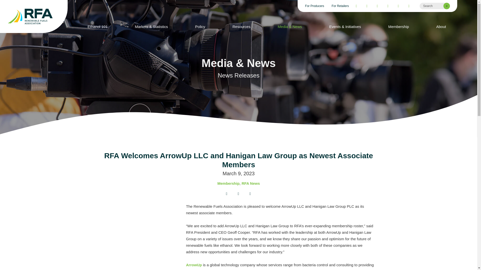  Describe the element at coordinates (356, 6) in the screenshot. I see `Facebook` at that location.